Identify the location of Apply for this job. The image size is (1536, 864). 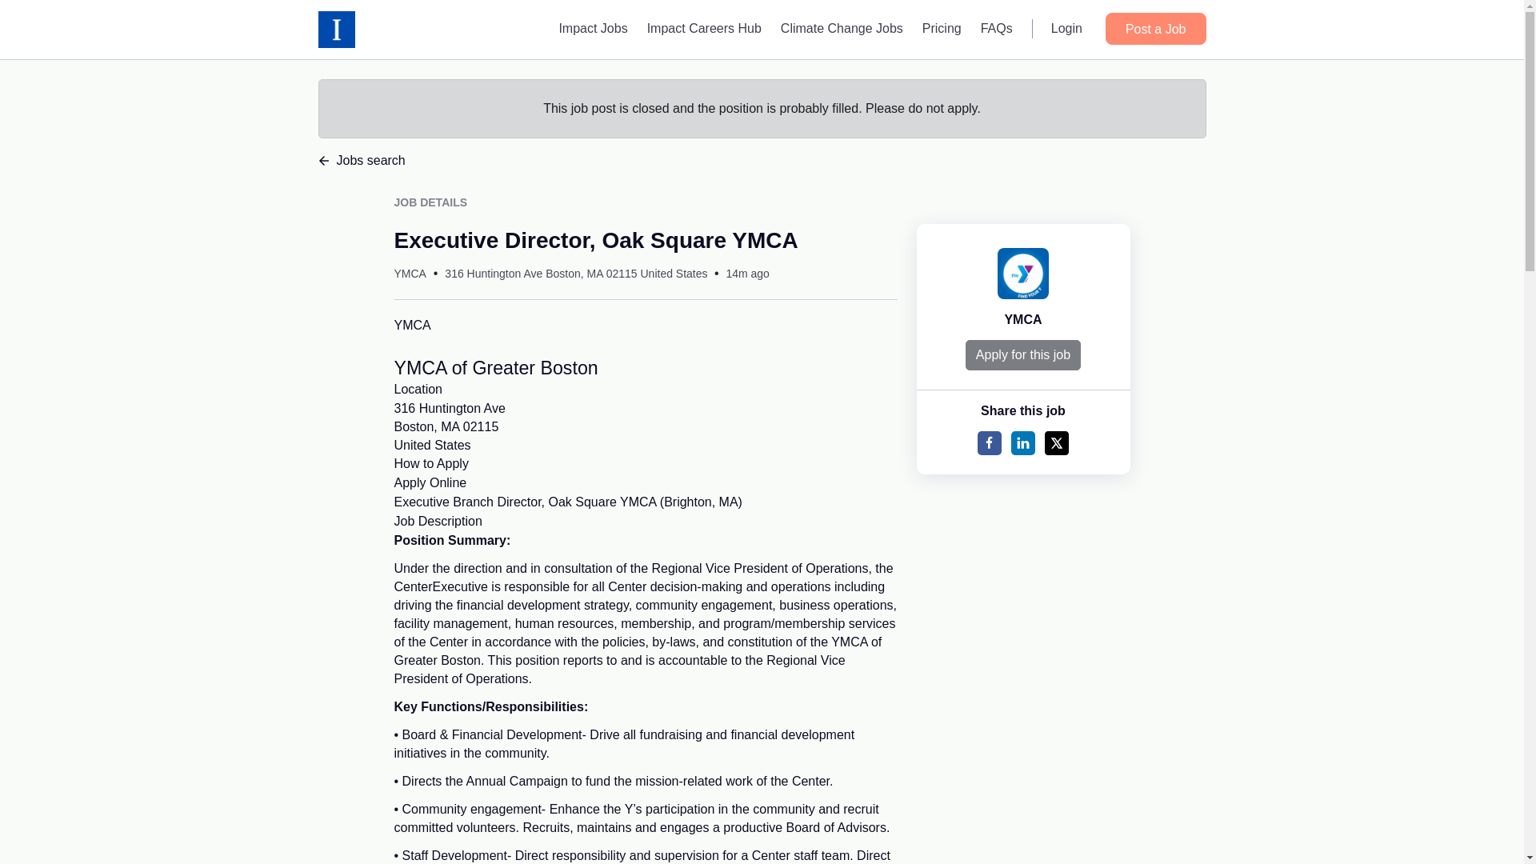
(997, 28).